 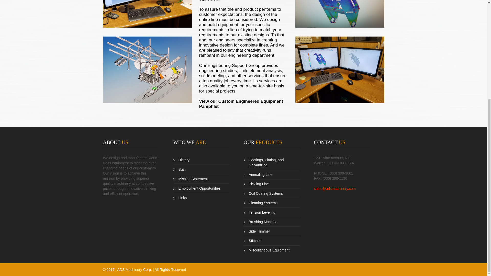 I want to click on Employment Opportunities, so click(x=202, y=189).